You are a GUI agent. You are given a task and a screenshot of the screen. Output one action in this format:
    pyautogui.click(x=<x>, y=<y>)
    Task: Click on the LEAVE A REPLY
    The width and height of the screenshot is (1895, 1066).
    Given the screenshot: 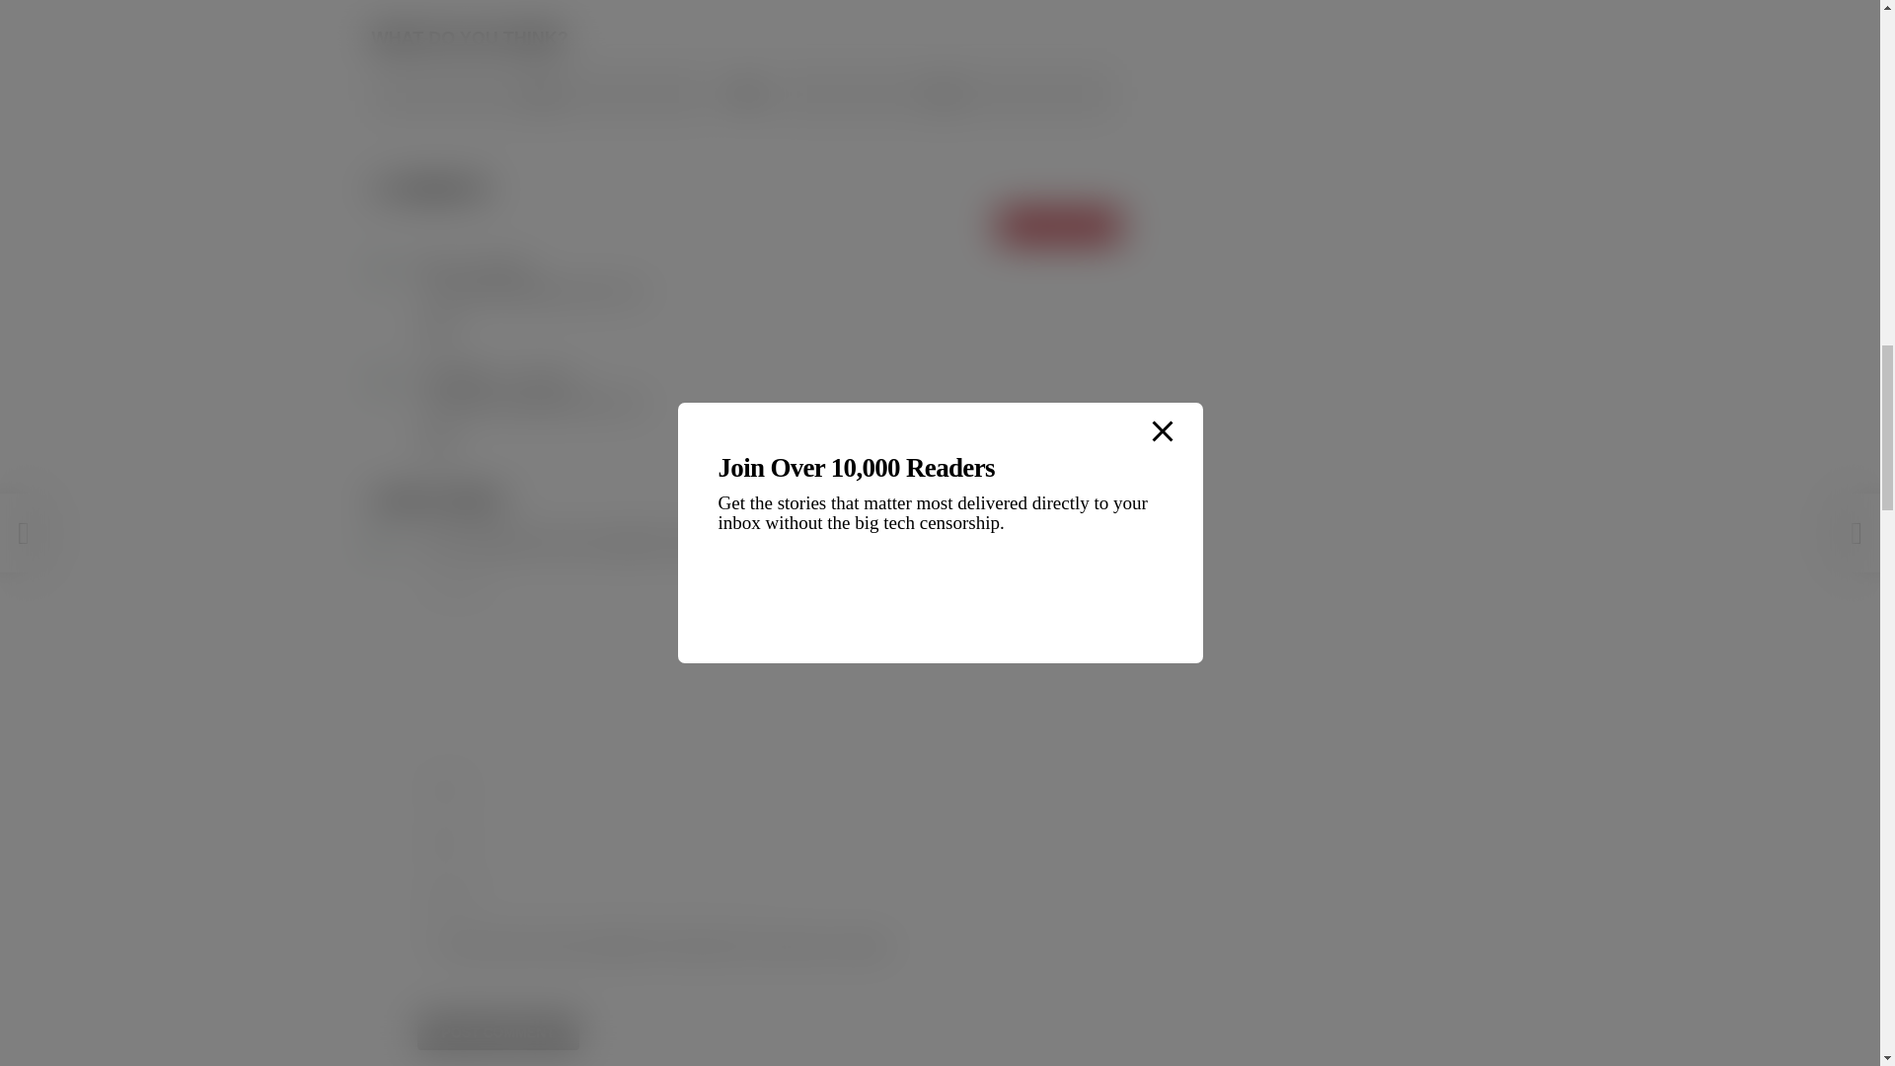 What is the action you would take?
    pyautogui.click(x=1058, y=225)
    